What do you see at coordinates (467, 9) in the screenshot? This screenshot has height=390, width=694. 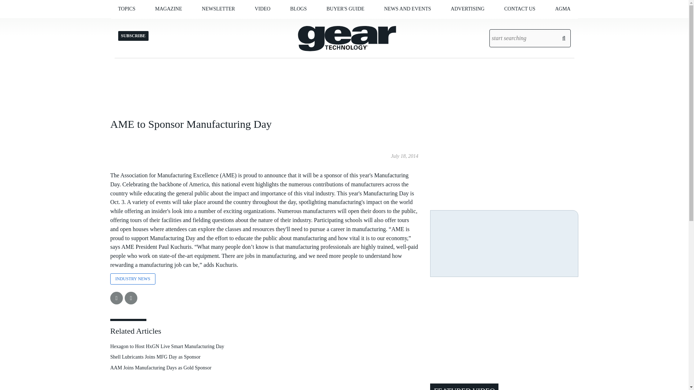 I see `ADVERTISING` at bounding box center [467, 9].